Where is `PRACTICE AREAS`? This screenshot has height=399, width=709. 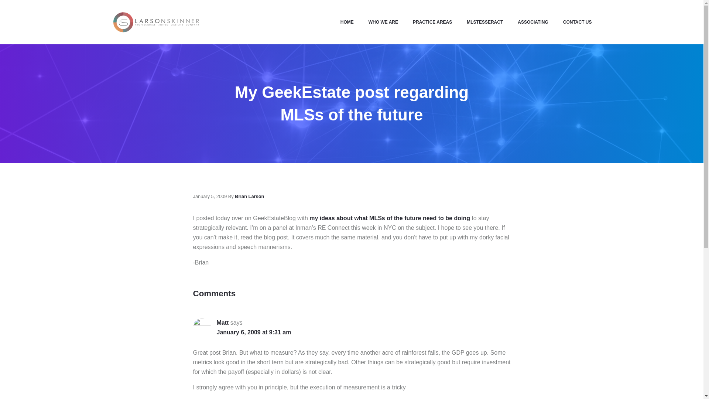 PRACTICE AREAS is located at coordinates (432, 22).